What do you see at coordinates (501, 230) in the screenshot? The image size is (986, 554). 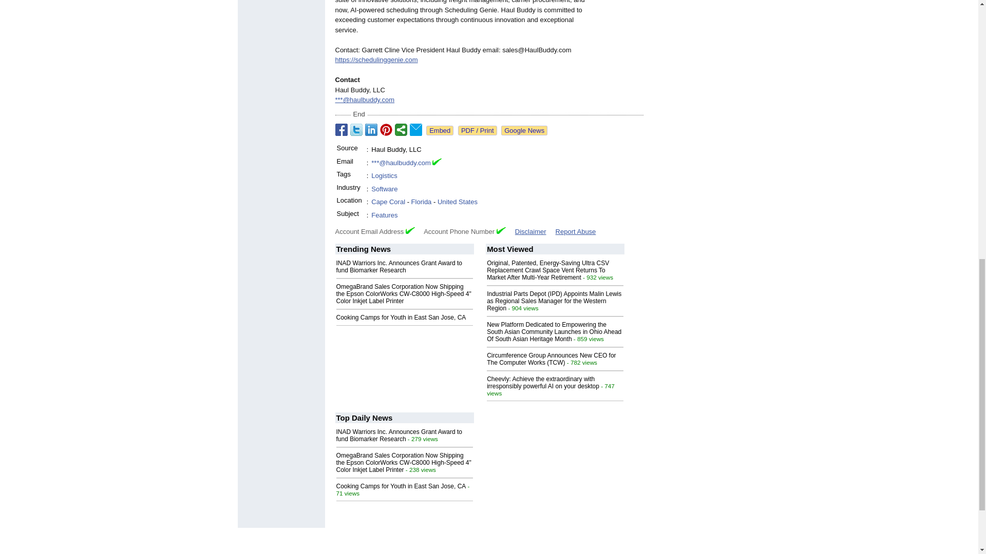 I see `Verified` at bounding box center [501, 230].